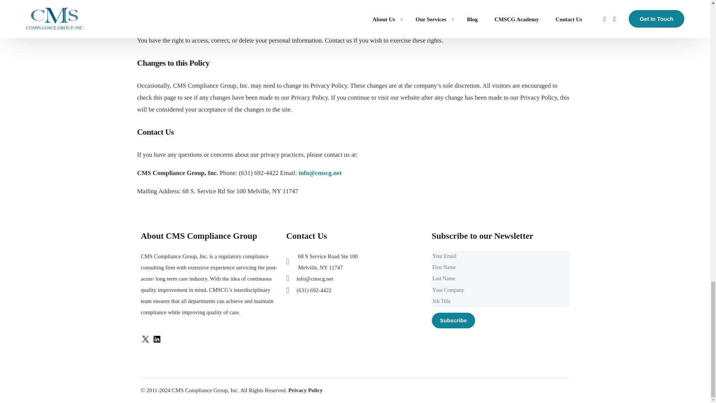 Image resolution: width=716 pixels, height=403 pixels. Describe the element at coordinates (453, 321) in the screenshot. I see `Subscribe` at that location.